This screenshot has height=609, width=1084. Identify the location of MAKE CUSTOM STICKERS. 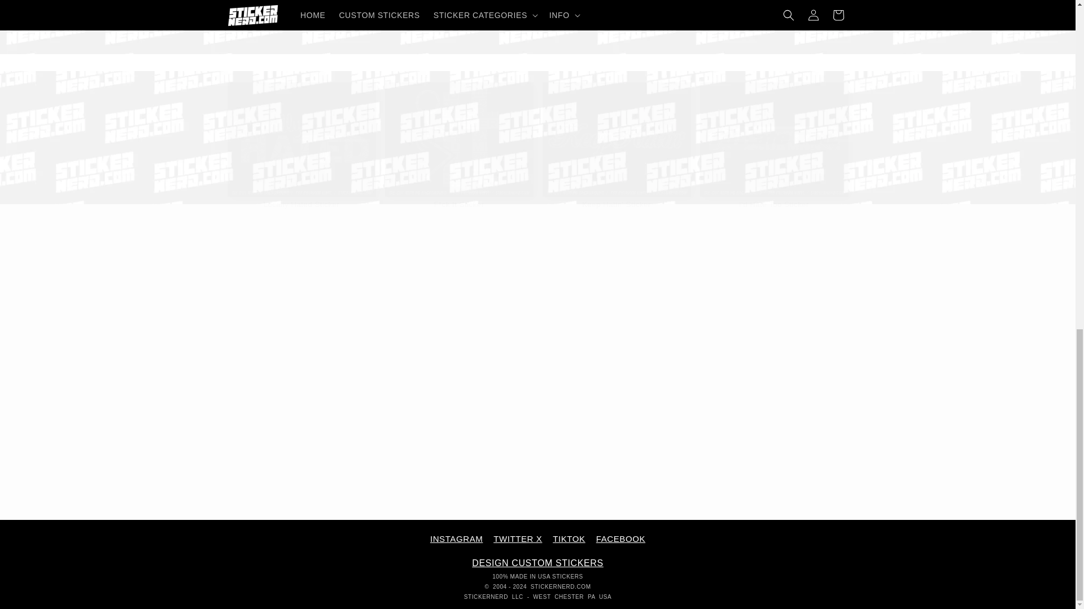
(537, 563).